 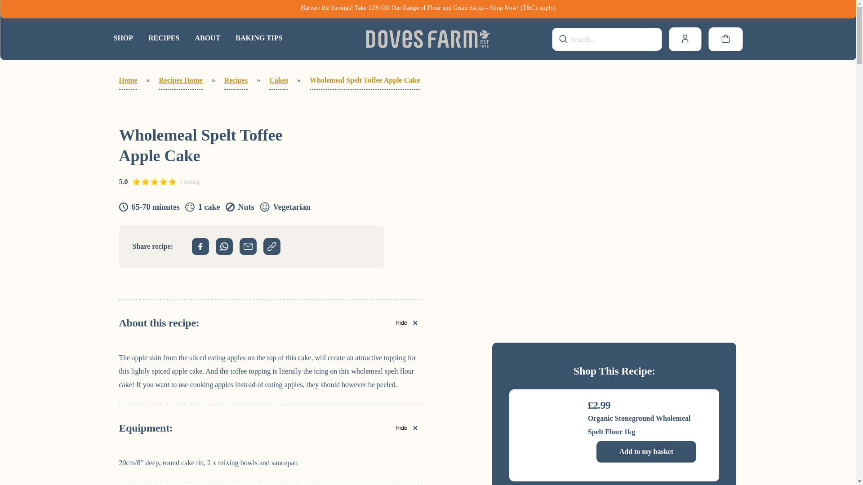 I want to click on RECIPES, so click(x=164, y=38).